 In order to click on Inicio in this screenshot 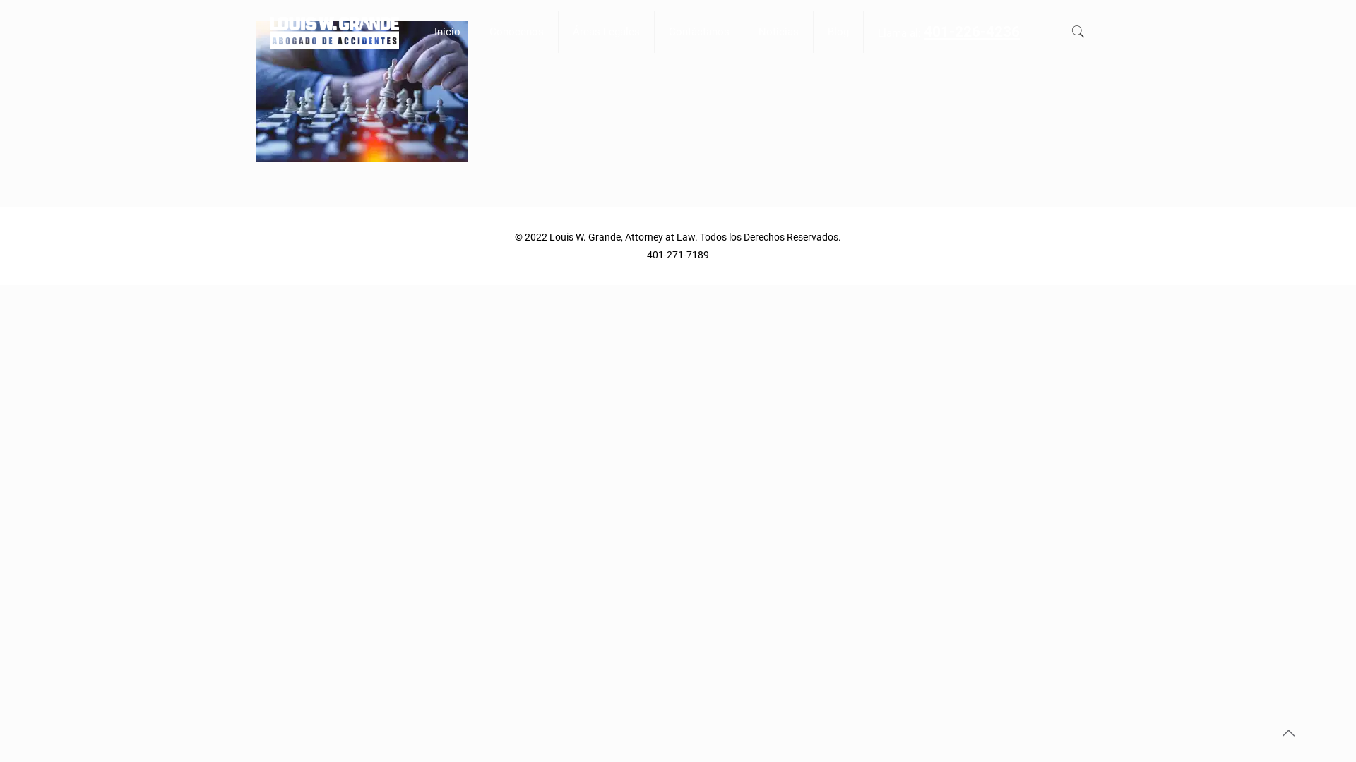, I will do `click(448, 32)`.